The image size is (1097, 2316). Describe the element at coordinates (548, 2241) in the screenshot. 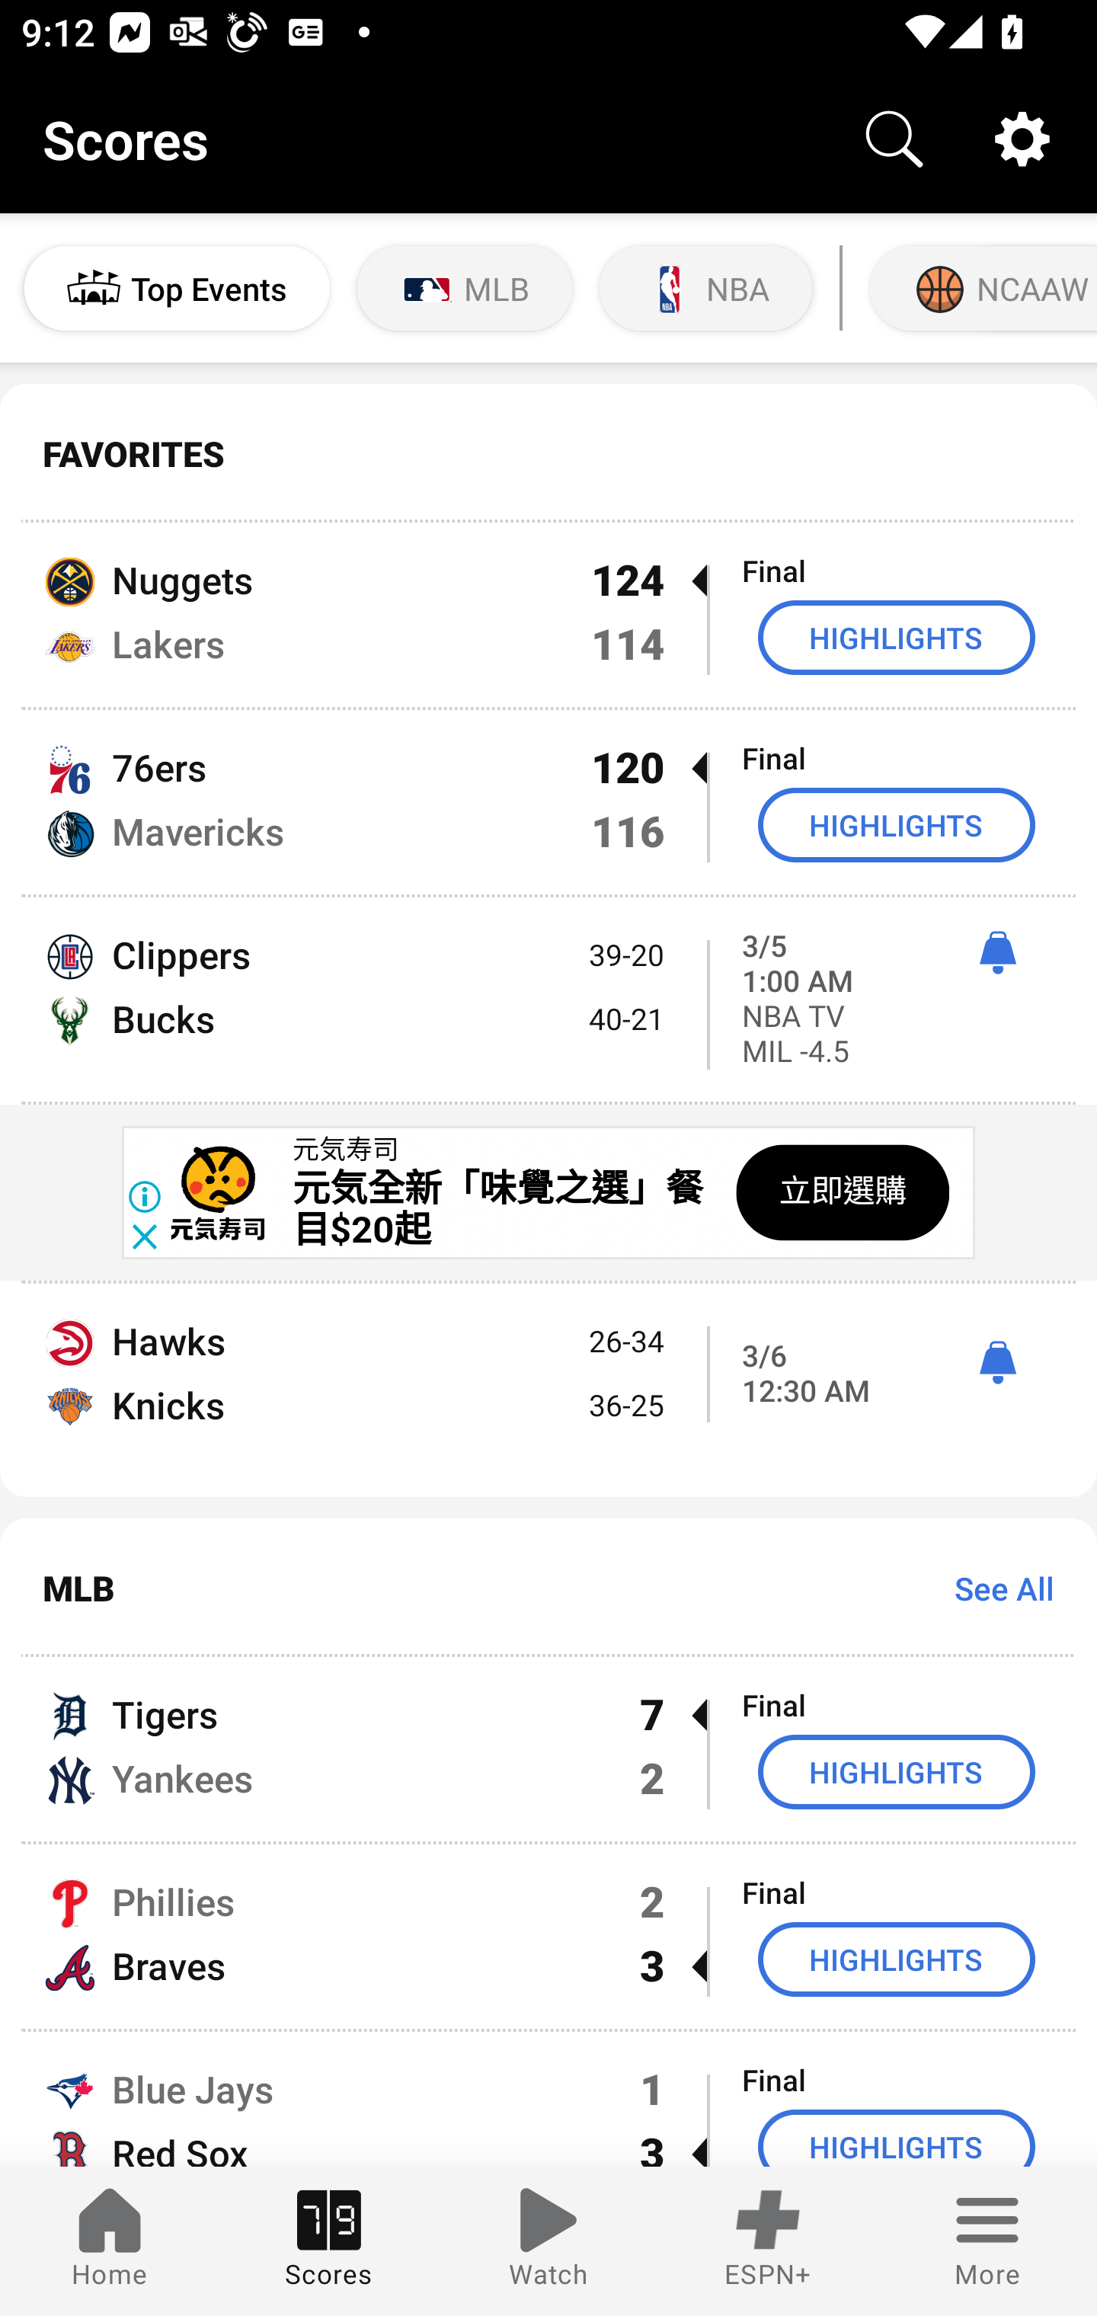

I see `Watch` at that location.